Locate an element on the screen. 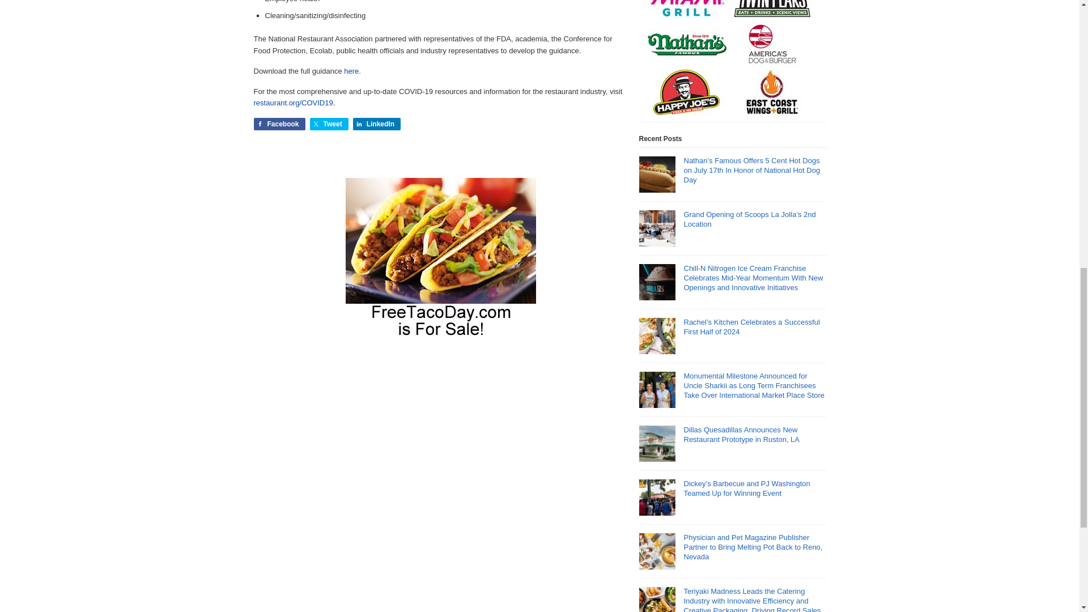 Image resolution: width=1088 pixels, height=612 pixels. Share on Twitter is located at coordinates (329, 124).